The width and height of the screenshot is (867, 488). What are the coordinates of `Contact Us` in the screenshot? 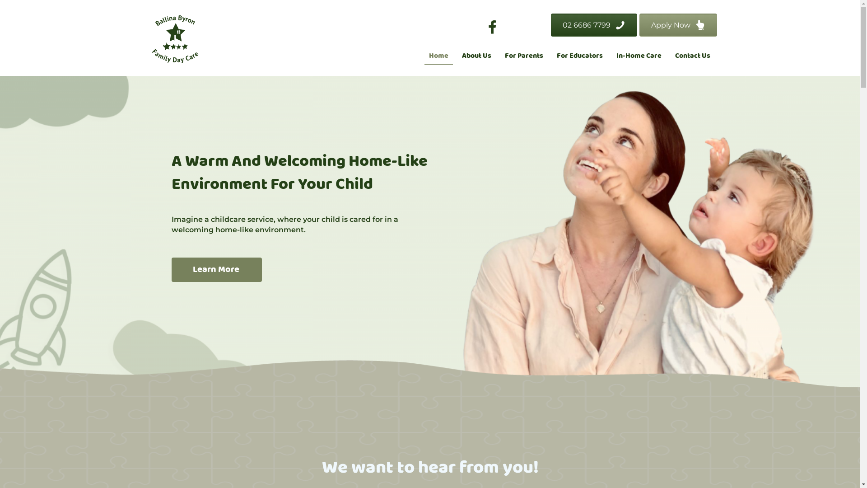 It's located at (693, 56).